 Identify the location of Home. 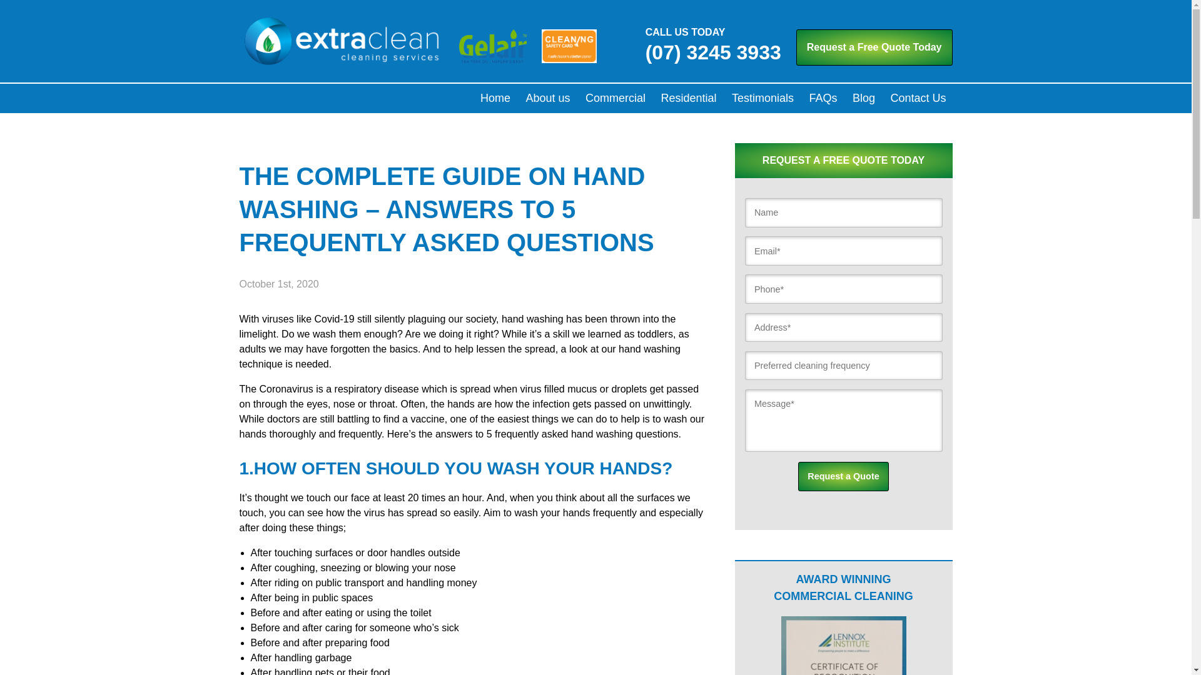
(495, 99).